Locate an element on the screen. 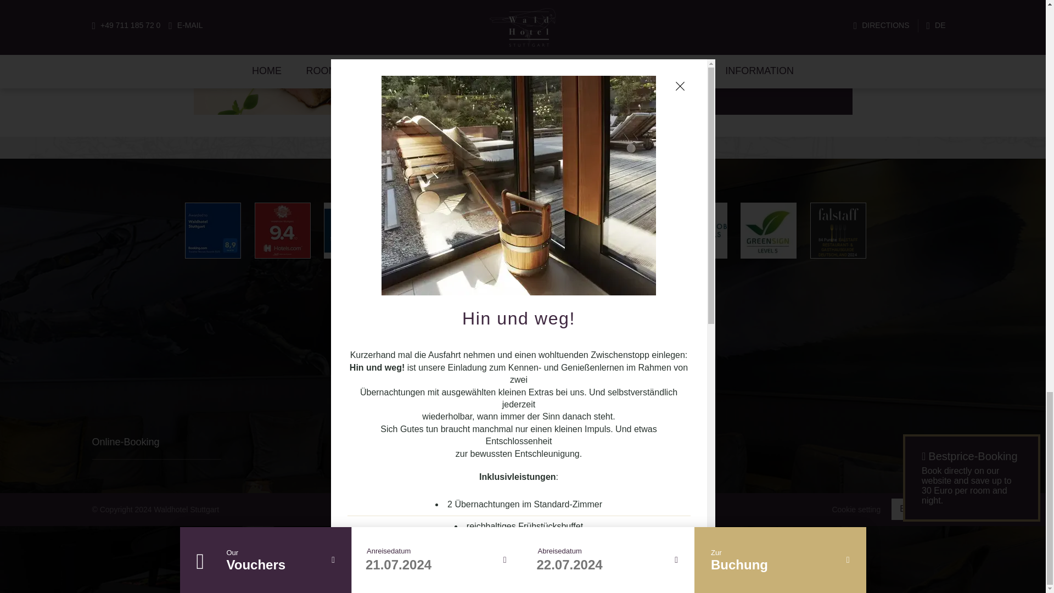 Image resolution: width=1054 pixels, height=593 pixels. newsletter2 is located at coordinates (513, 325).